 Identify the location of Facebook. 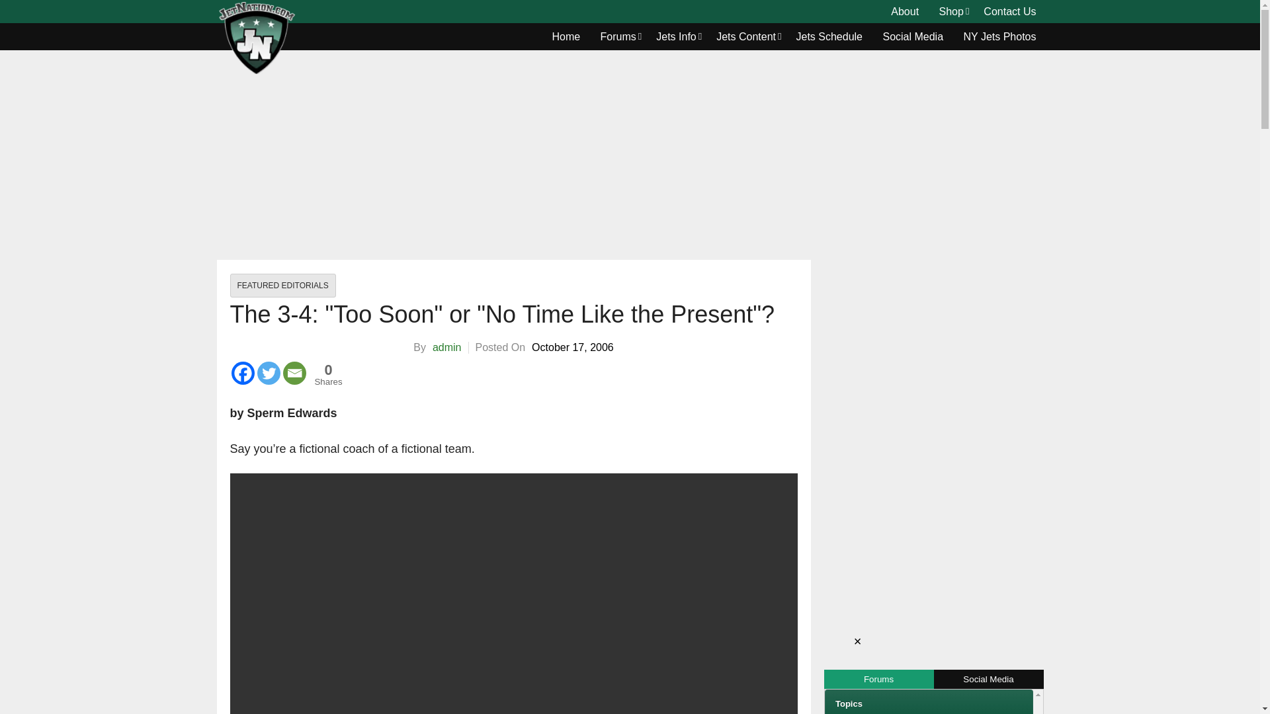
(243, 373).